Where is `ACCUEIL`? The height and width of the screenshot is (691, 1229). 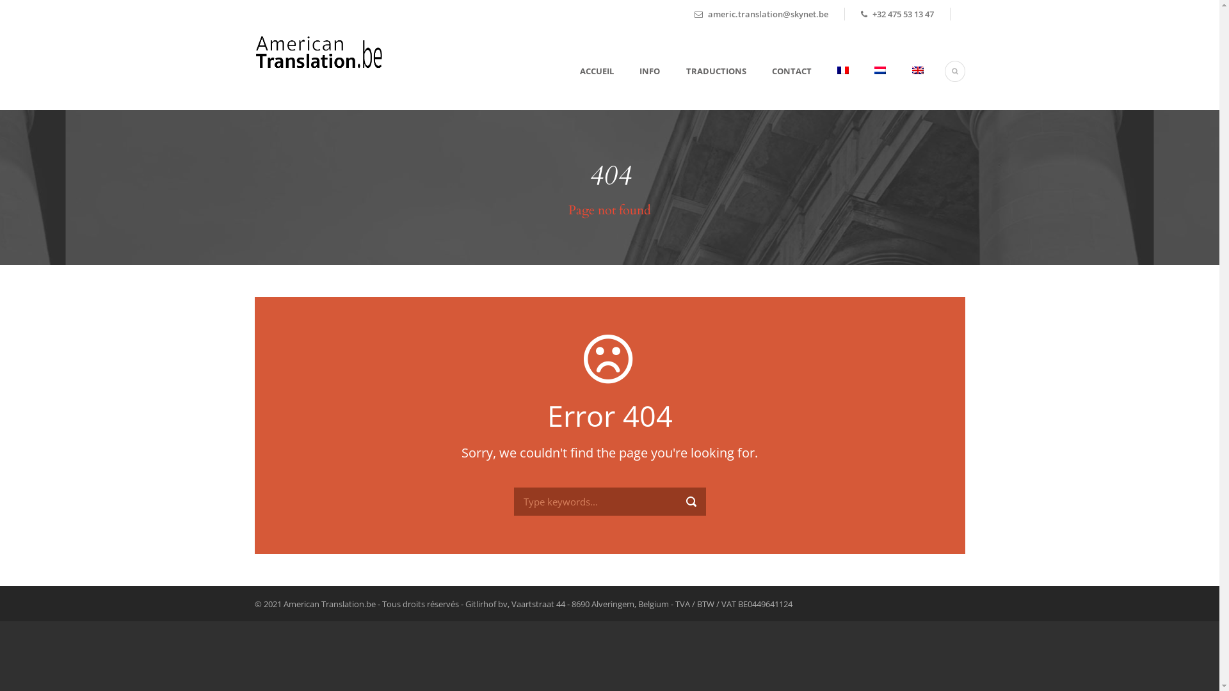
ACCUEIL is located at coordinates (593, 87).